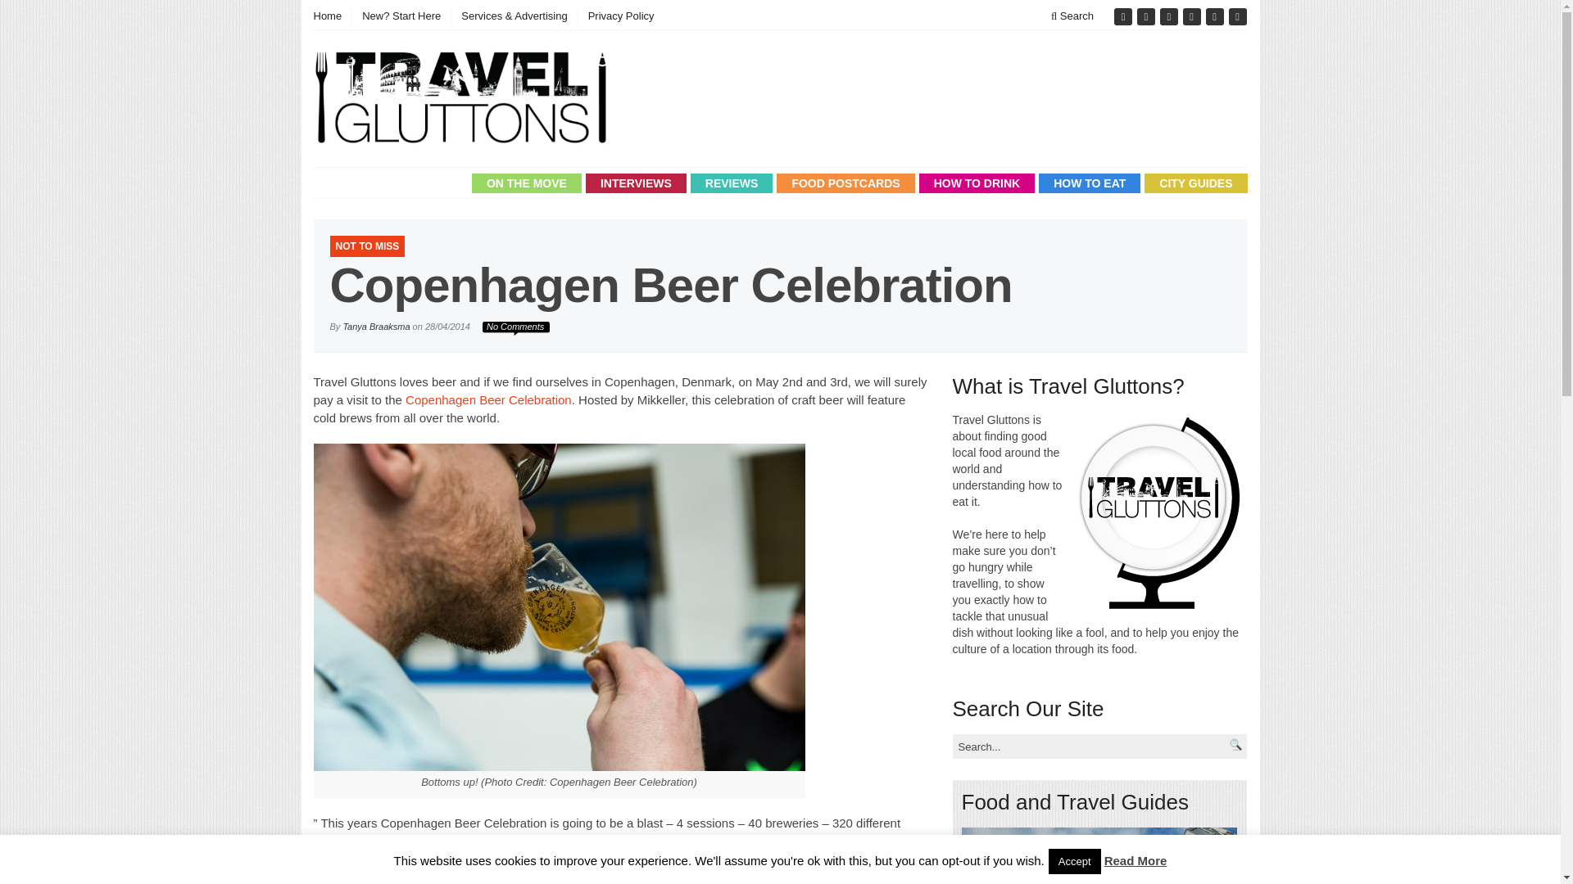 The width and height of the screenshot is (1573, 884). I want to click on Privacy Policy, so click(620, 16).